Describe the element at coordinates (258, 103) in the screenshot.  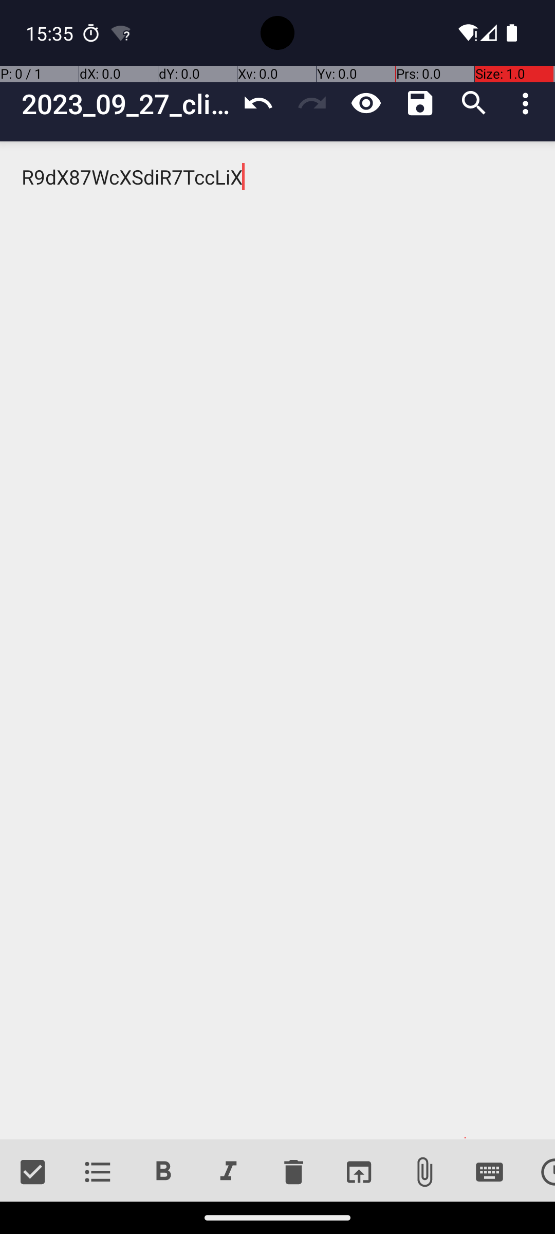
I see `Undo` at that location.